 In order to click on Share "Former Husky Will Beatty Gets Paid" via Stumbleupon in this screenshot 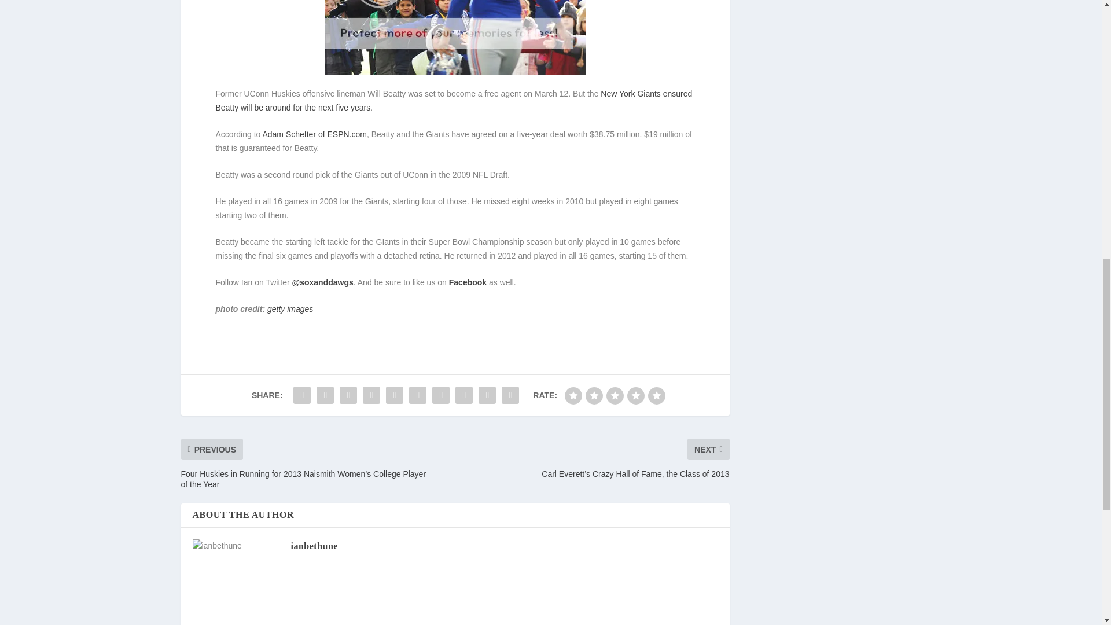, I will do `click(463, 395)`.